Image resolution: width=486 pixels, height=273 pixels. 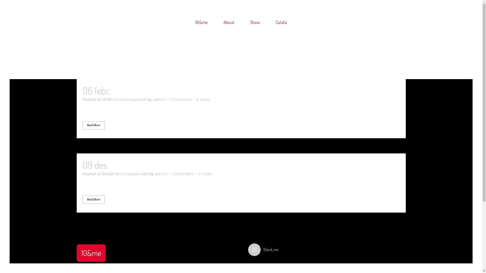 What do you see at coordinates (132, 100) in the screenshot?
I see `Uncategorized` at bounding box center [132, 100].